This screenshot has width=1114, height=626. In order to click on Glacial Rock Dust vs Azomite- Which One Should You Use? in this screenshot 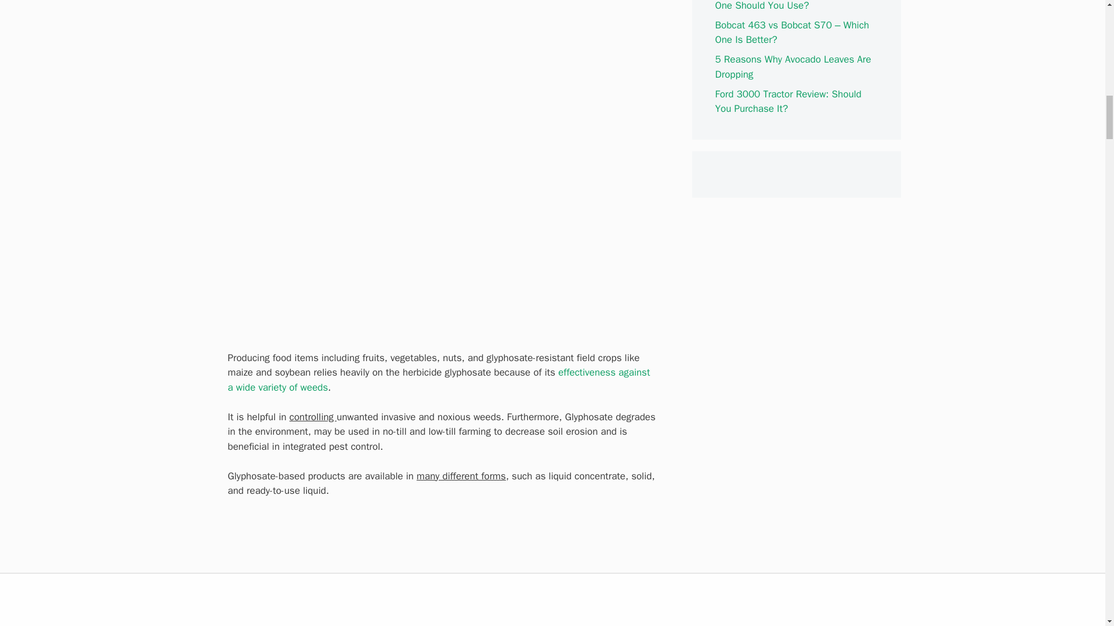, I will do `click(794, 6)`.